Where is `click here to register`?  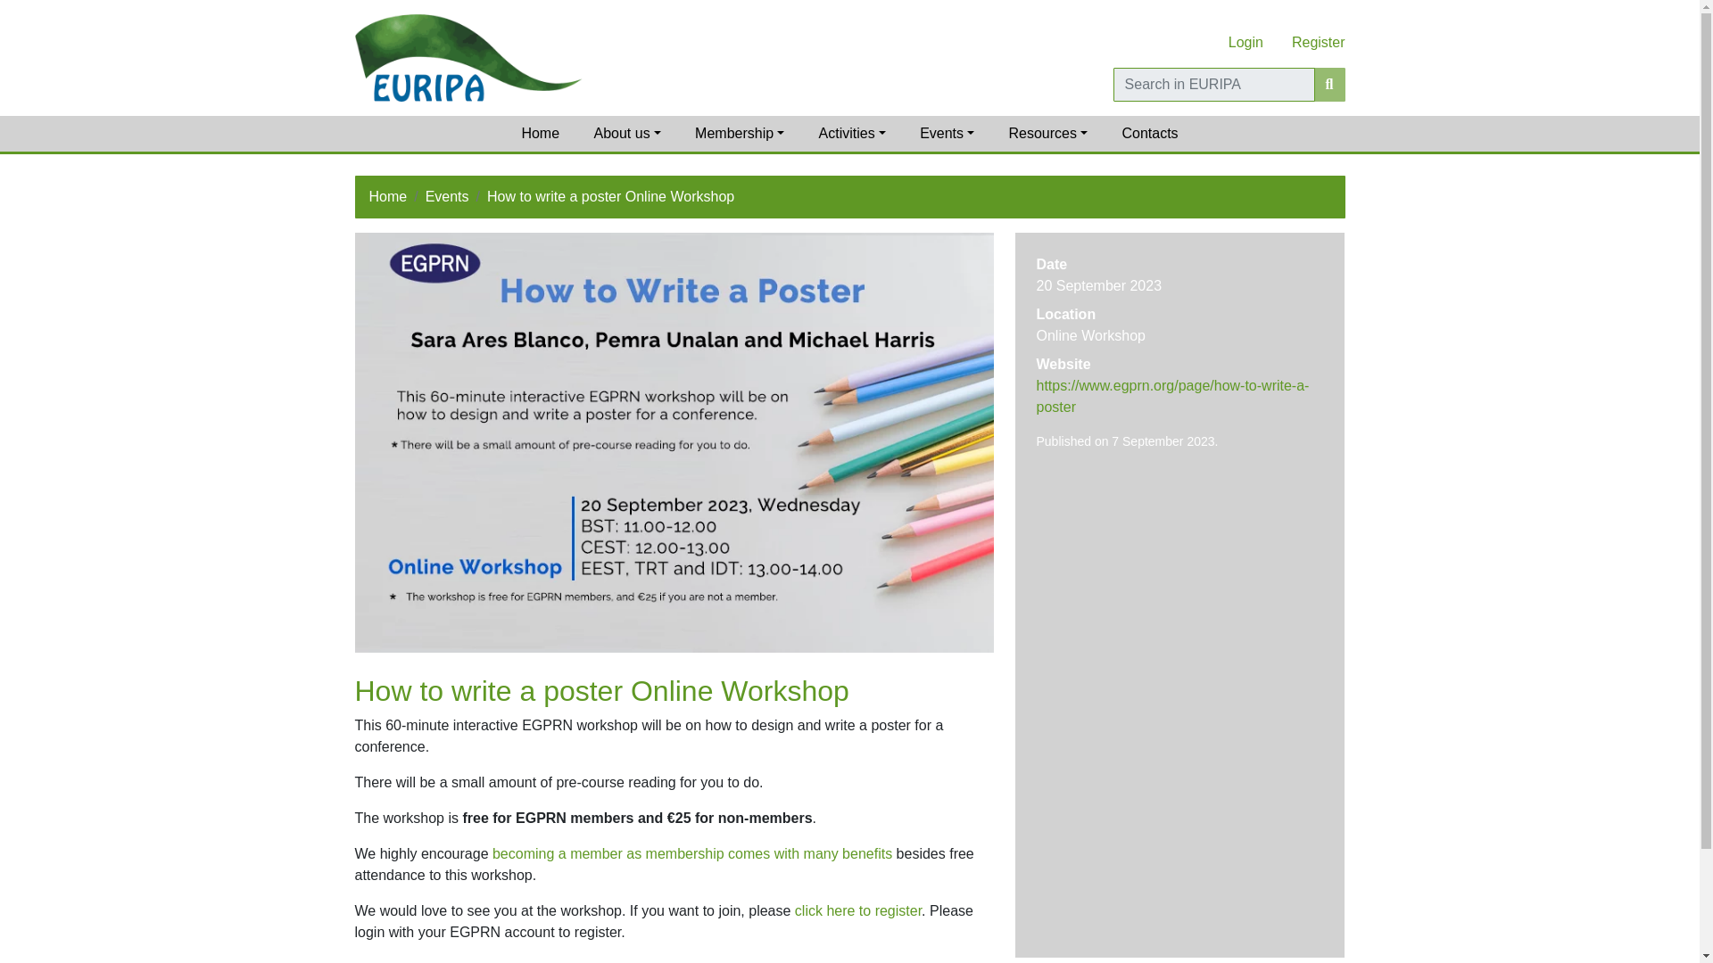
click here to register is located at coordinates (857, 911).